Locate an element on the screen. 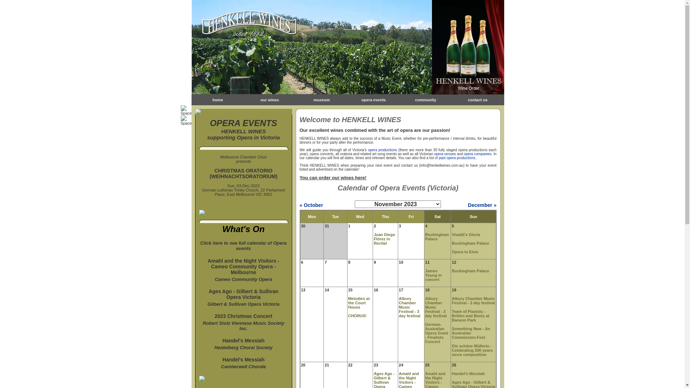 This screenshot has height=388, width=690. Albury Chamber Music Festival - 3 day festival is located at coordinates (410, 307).